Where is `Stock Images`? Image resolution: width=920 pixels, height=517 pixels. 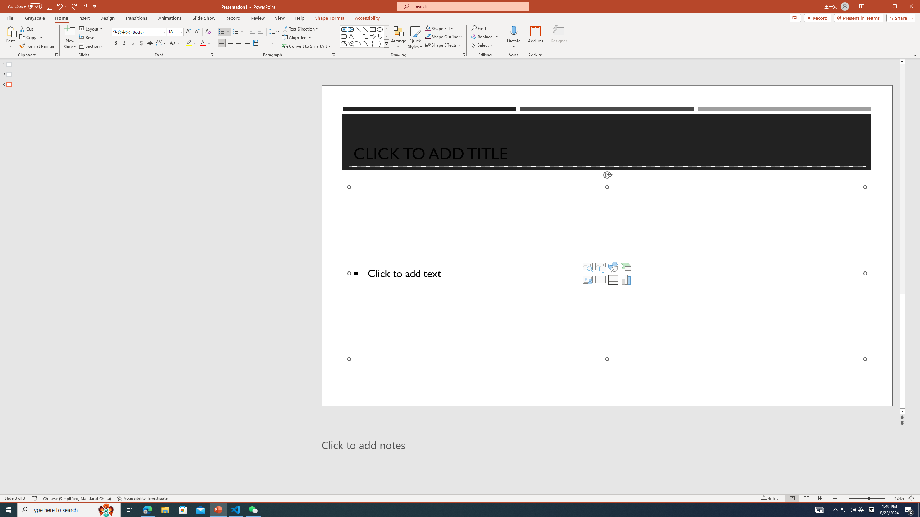 Stock Images is located at coordinates (587, 266).